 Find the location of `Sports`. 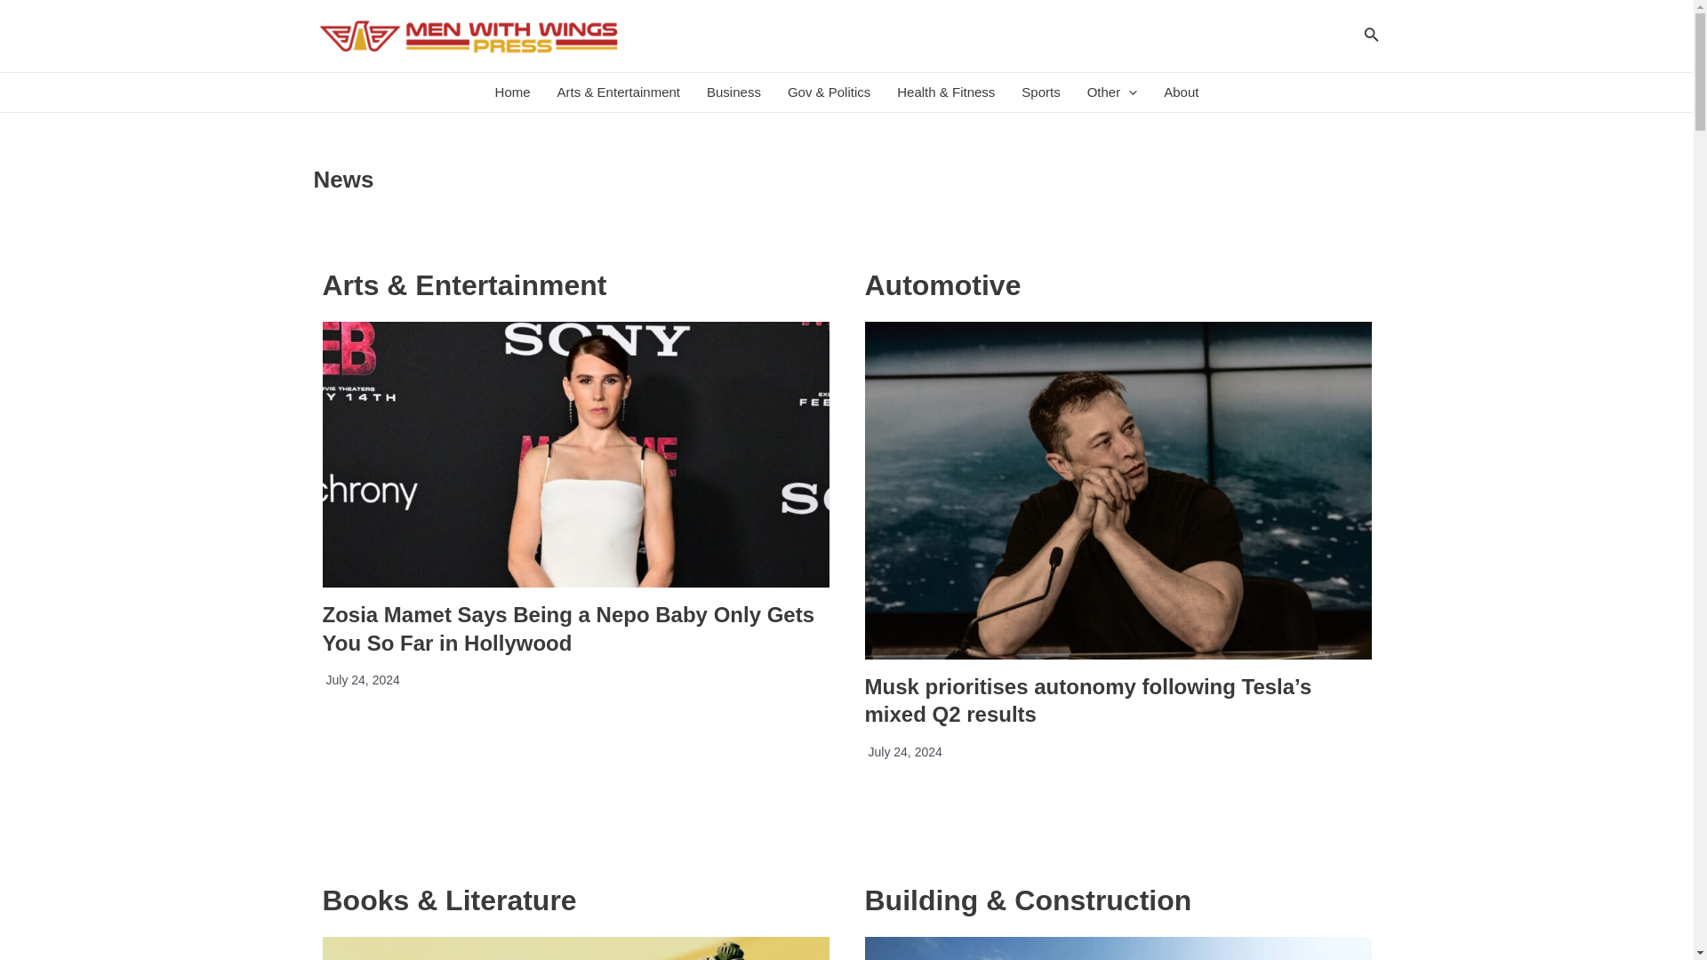

Sports is located at coordinates (1040, 92).